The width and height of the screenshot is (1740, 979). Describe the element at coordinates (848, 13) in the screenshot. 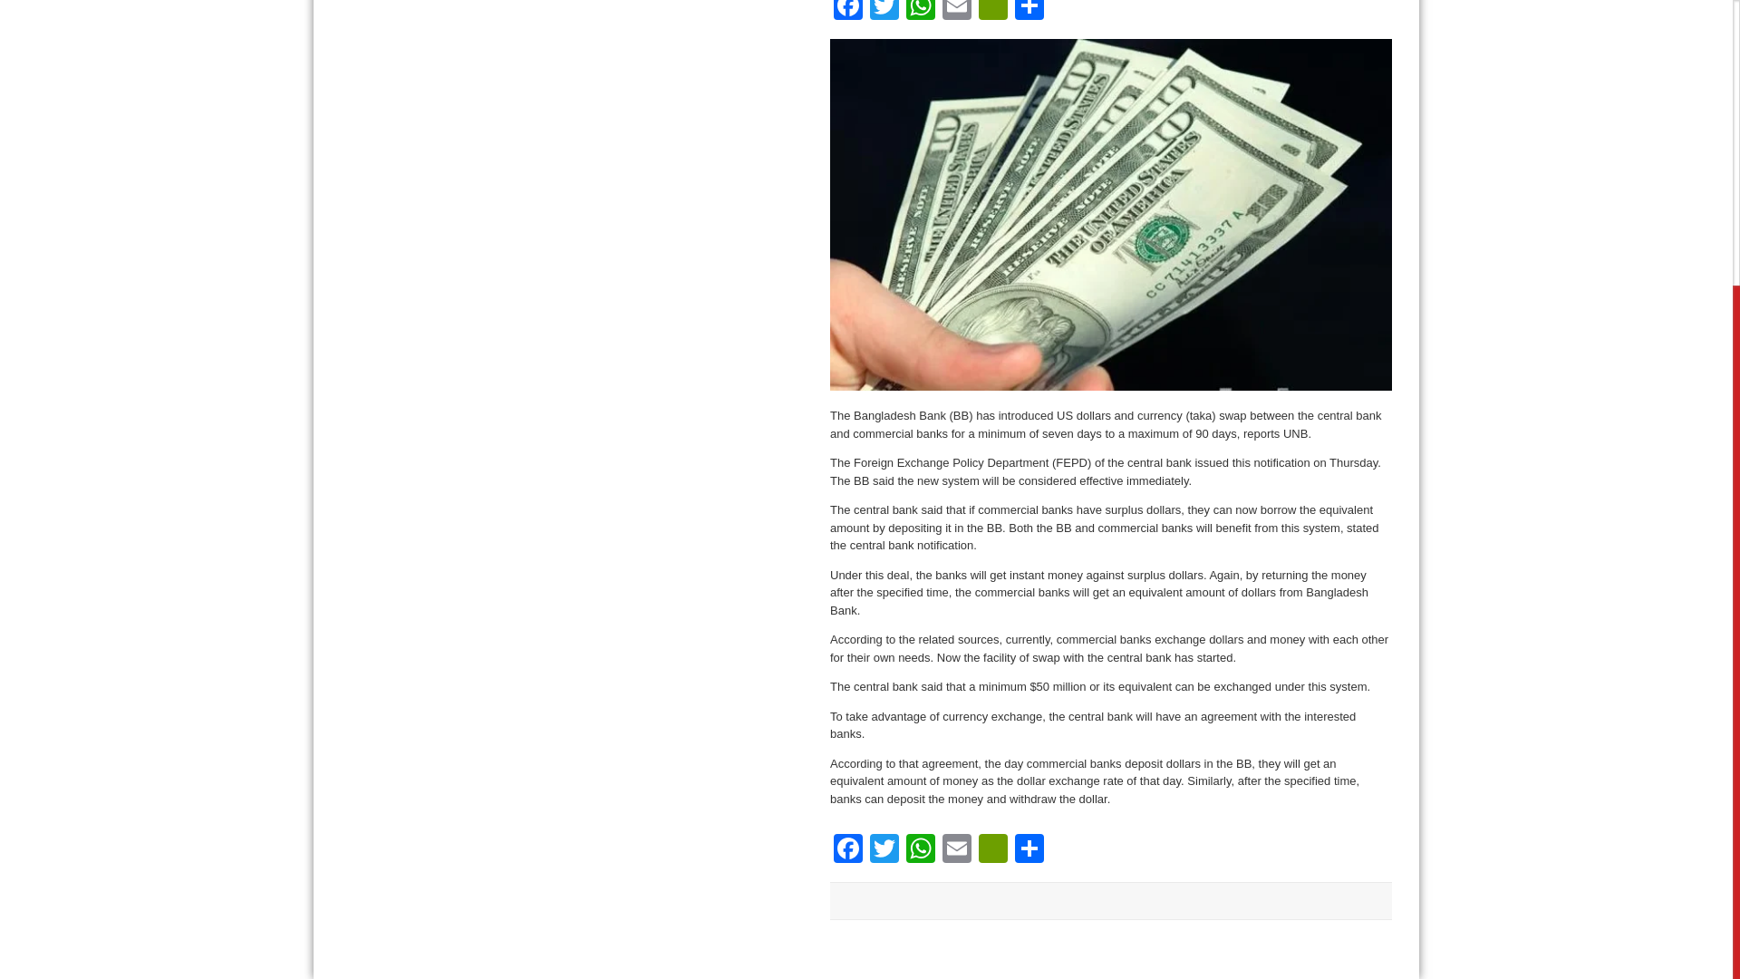

I see `Facebook` at that location.